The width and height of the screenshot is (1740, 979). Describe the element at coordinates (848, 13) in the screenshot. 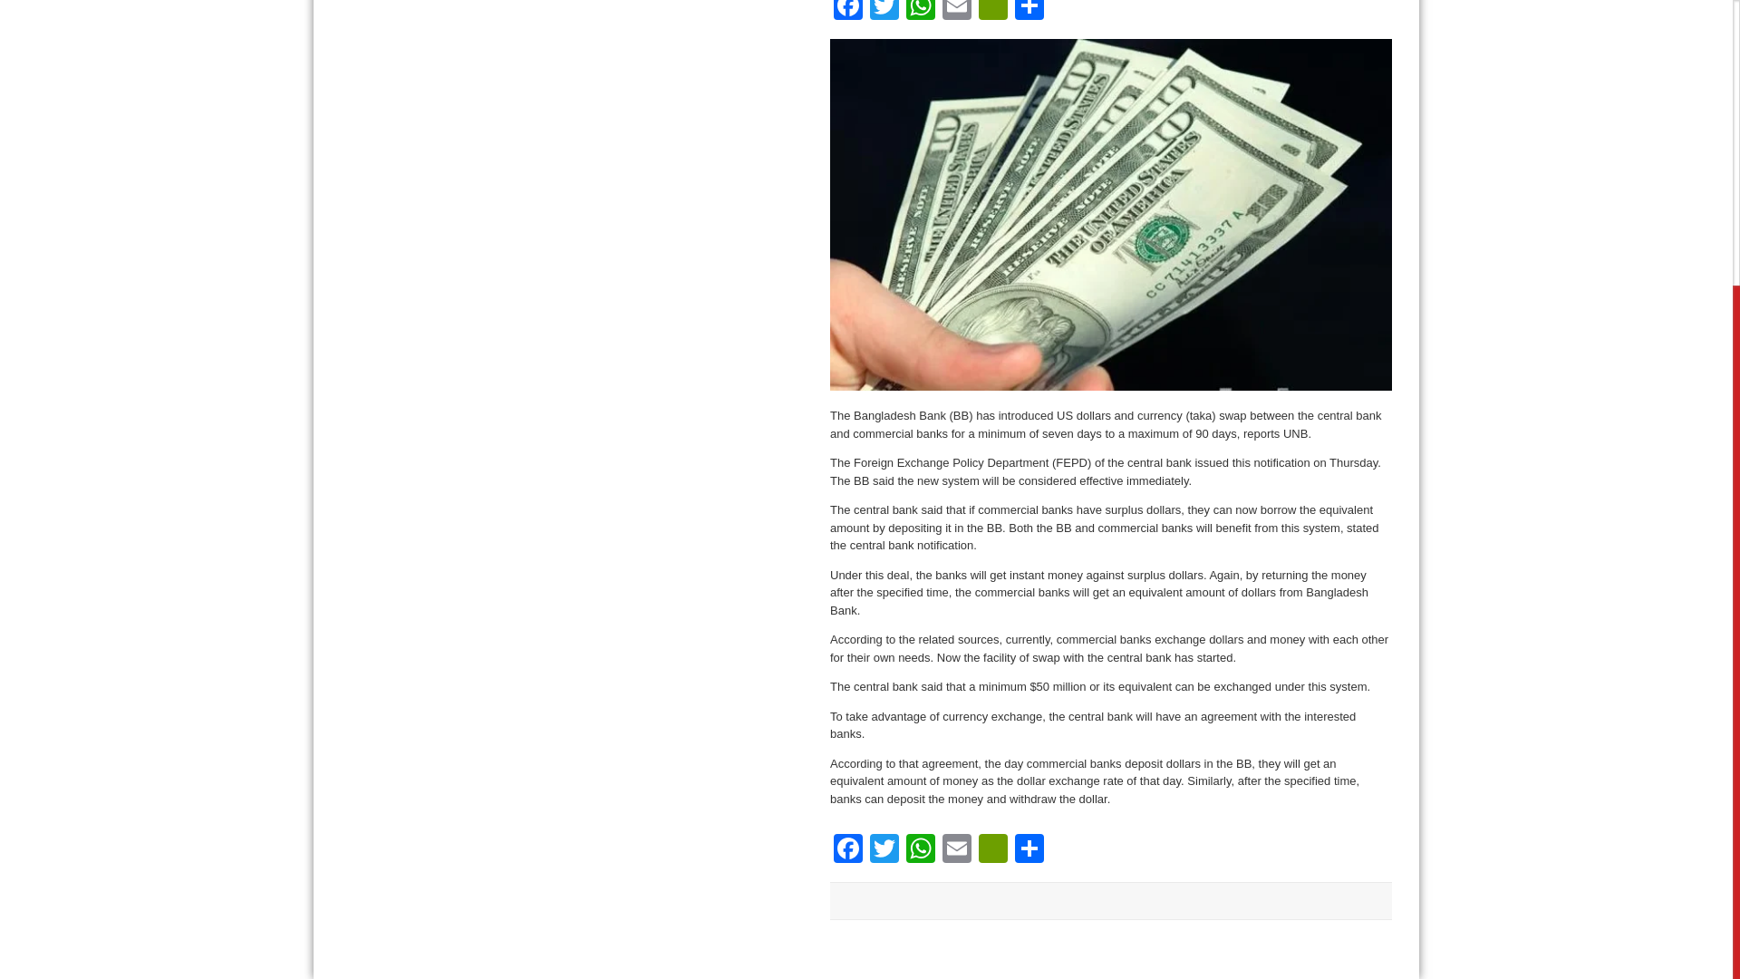

I see `Facebook` at that location.